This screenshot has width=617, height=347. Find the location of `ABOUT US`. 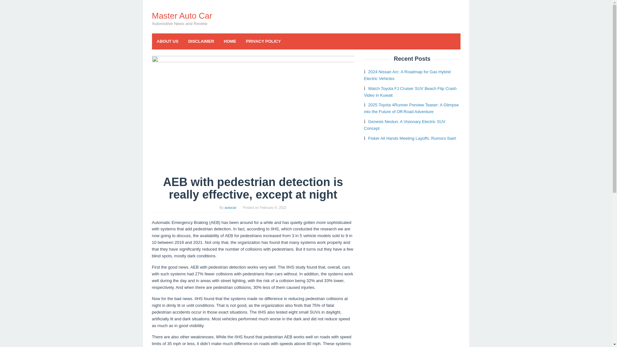

ABOUT US is located at coordinates (167, 41).